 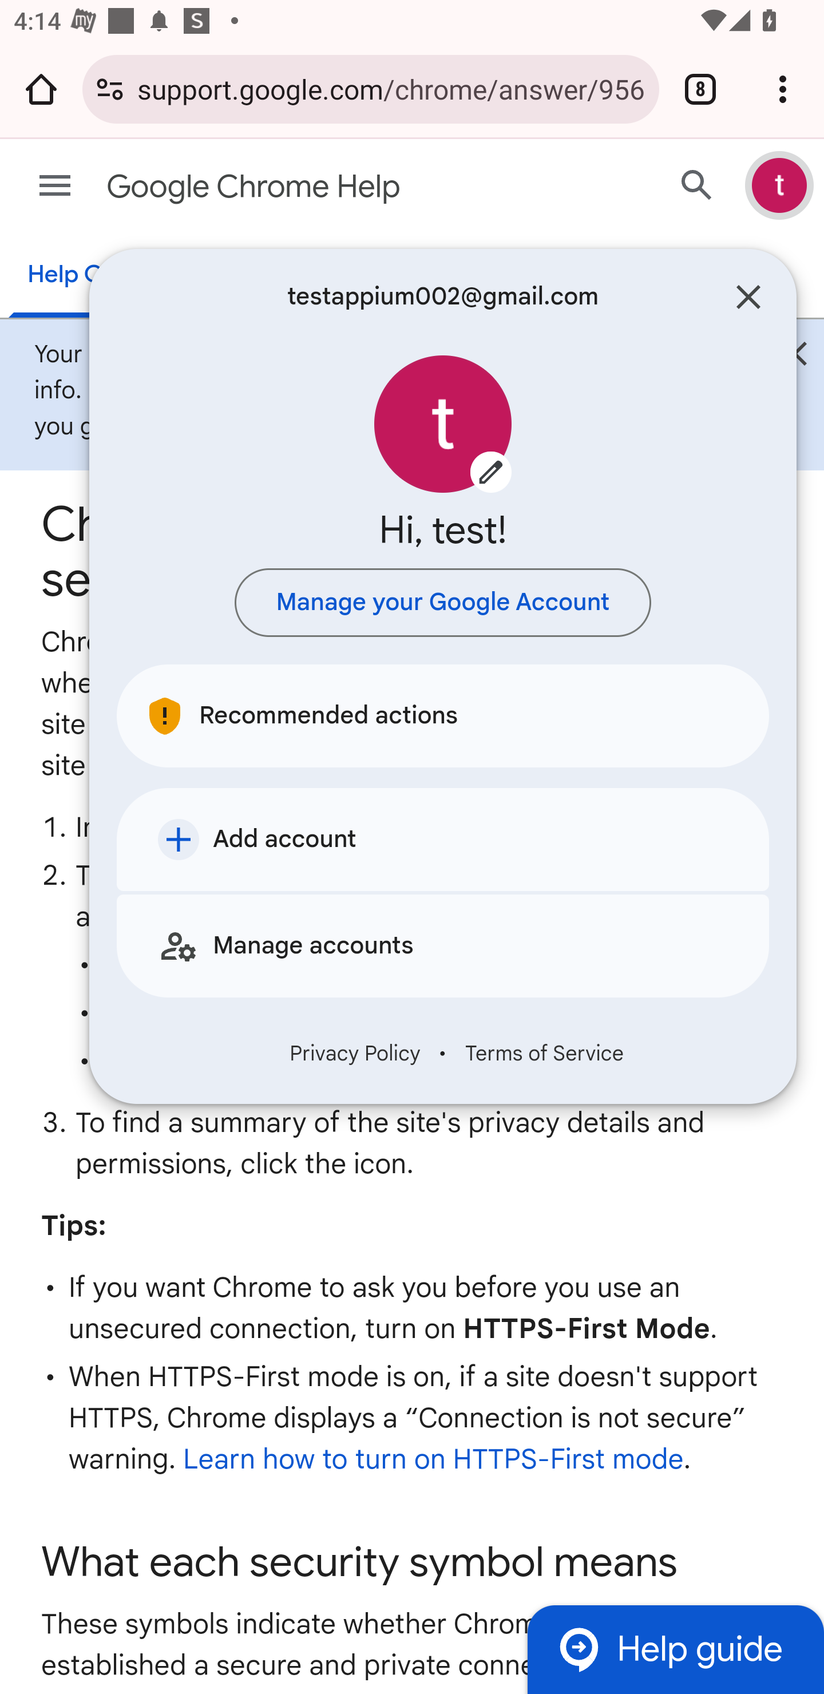 I want to click on Help guide, so click(x=675, y=1650).